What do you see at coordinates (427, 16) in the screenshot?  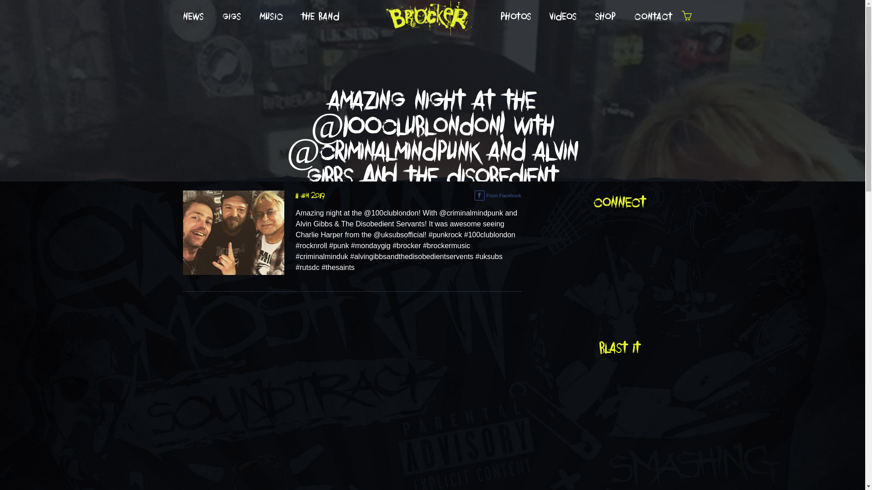 I see `BROCKER` at bounding box center [427, 16].